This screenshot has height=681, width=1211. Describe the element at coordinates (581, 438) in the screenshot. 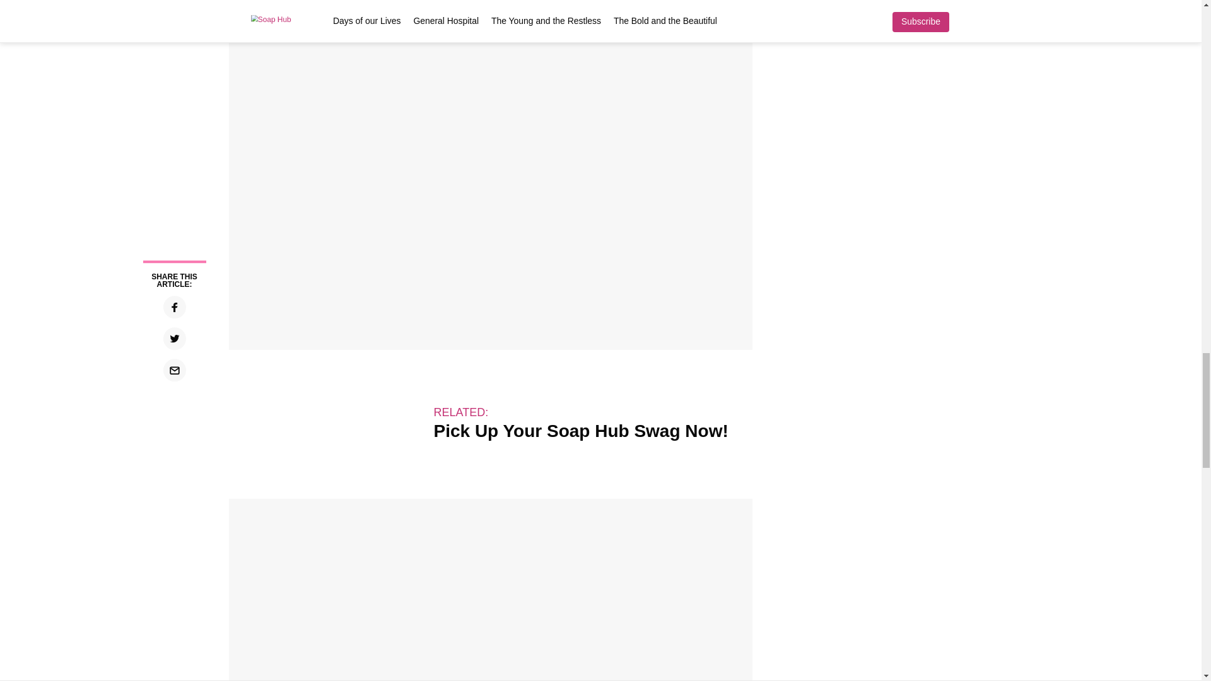

I see `Pick Up Your Soap Hub Swag Now!` at that location.